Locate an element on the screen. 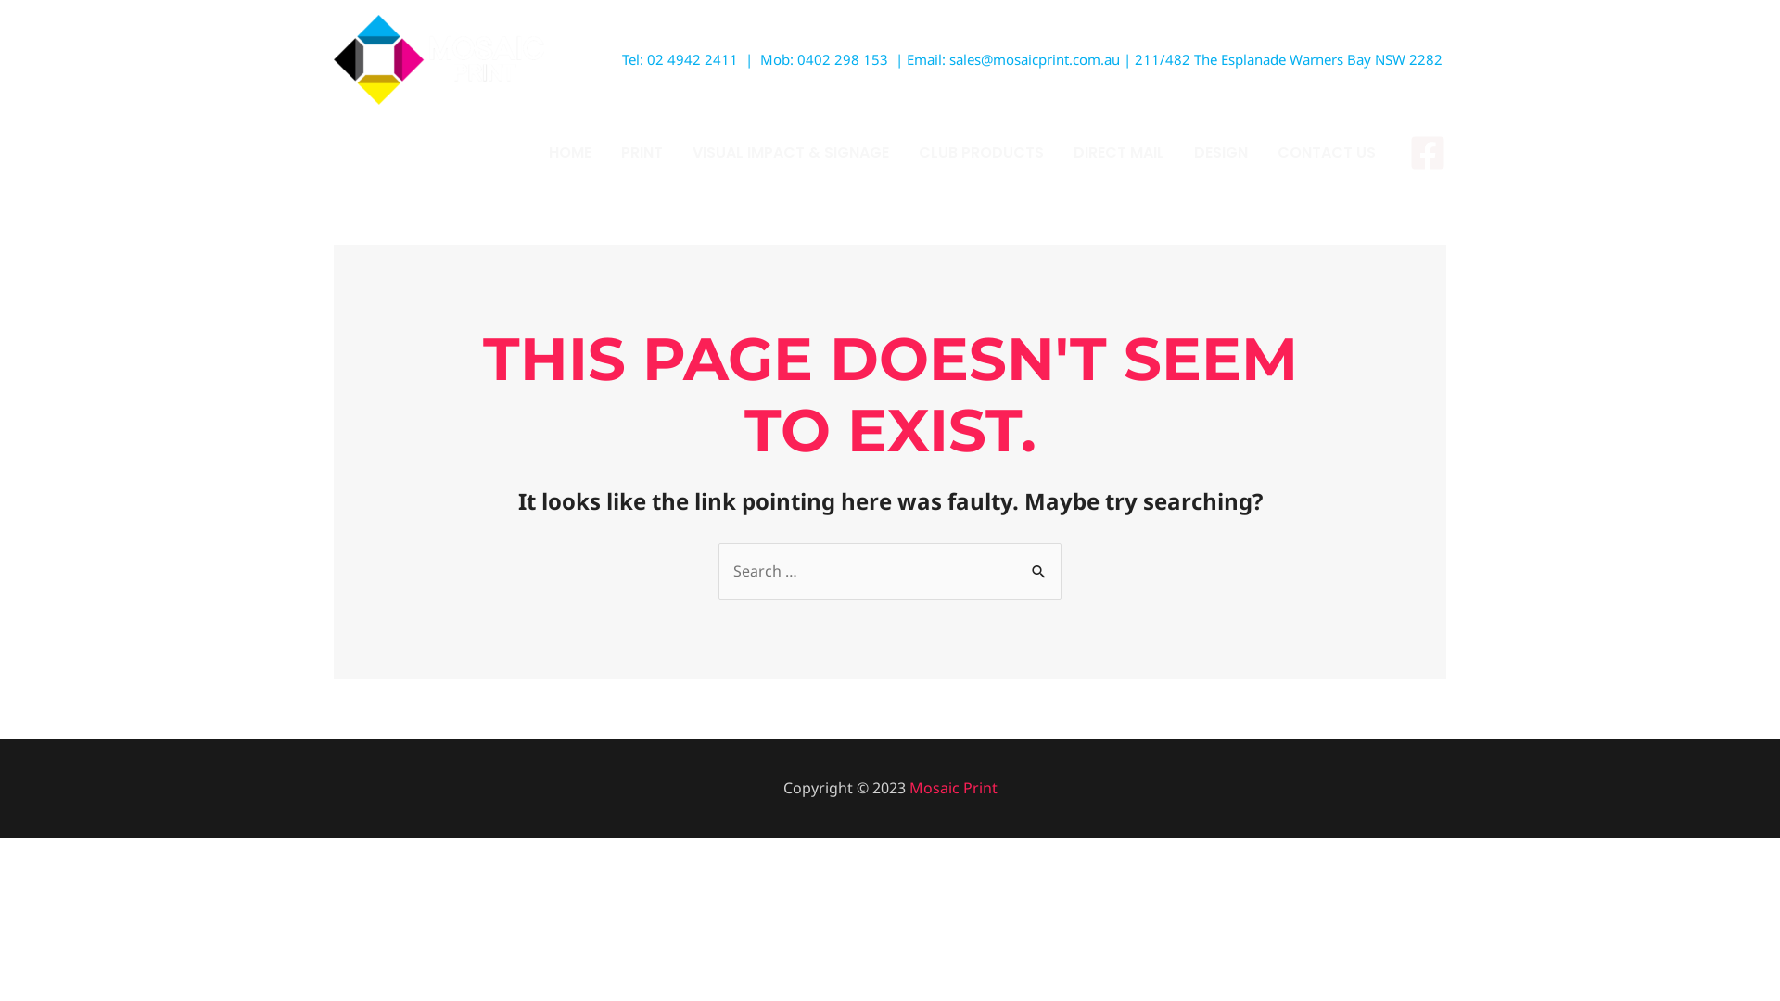 The width and height of the screenshot is (1780, 1001). 02 4942 2411 is located at coordinates (693, 59).